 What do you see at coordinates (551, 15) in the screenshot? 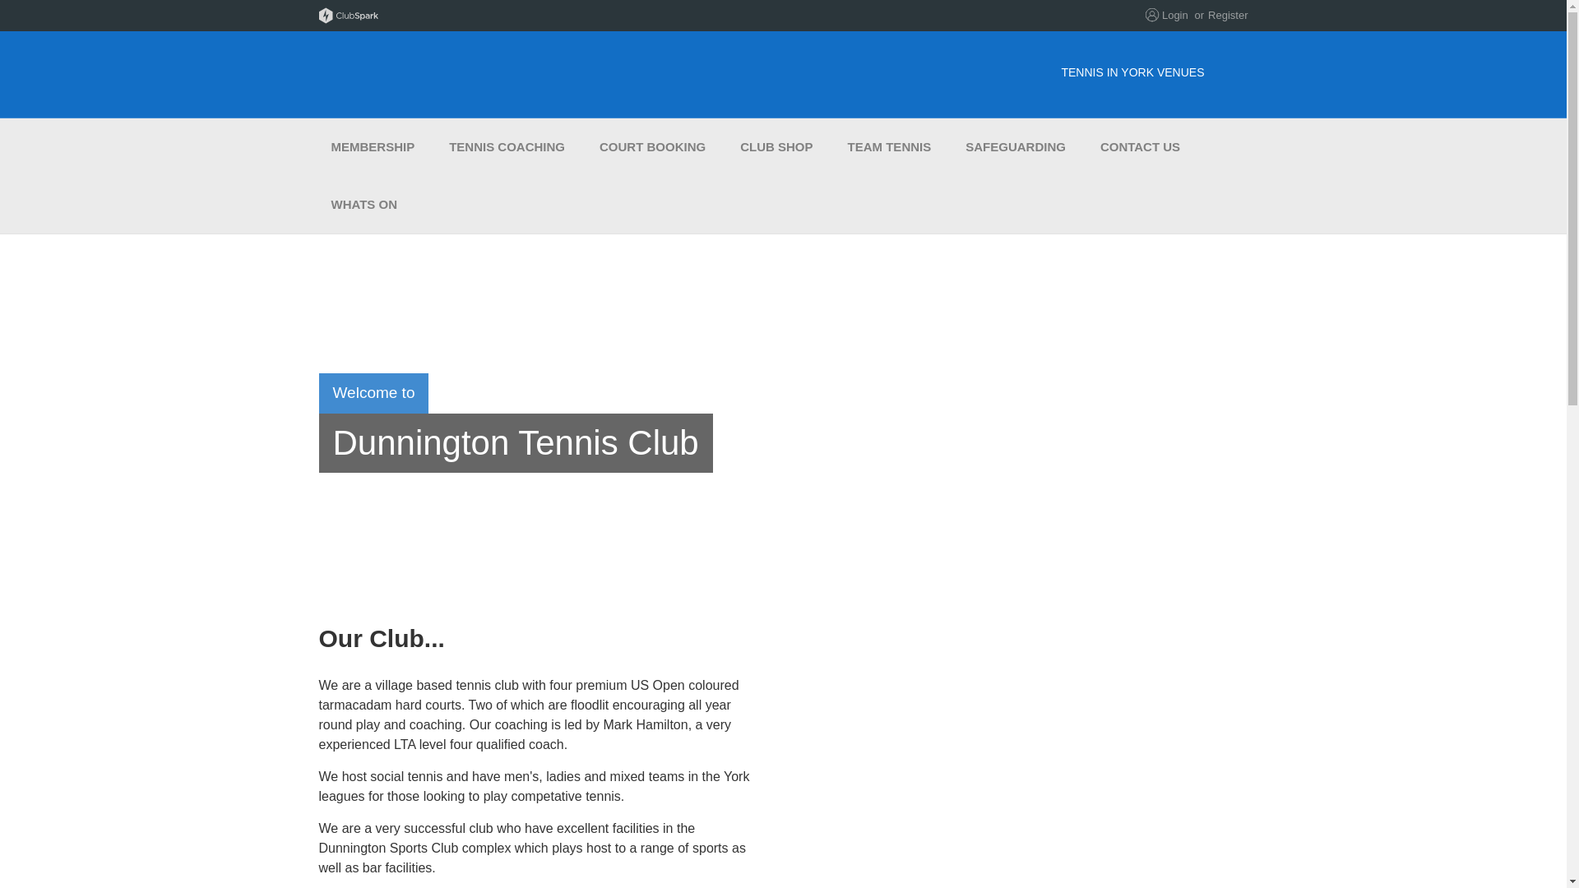
I see `ClubSpark` at bounding box center [551, 15].